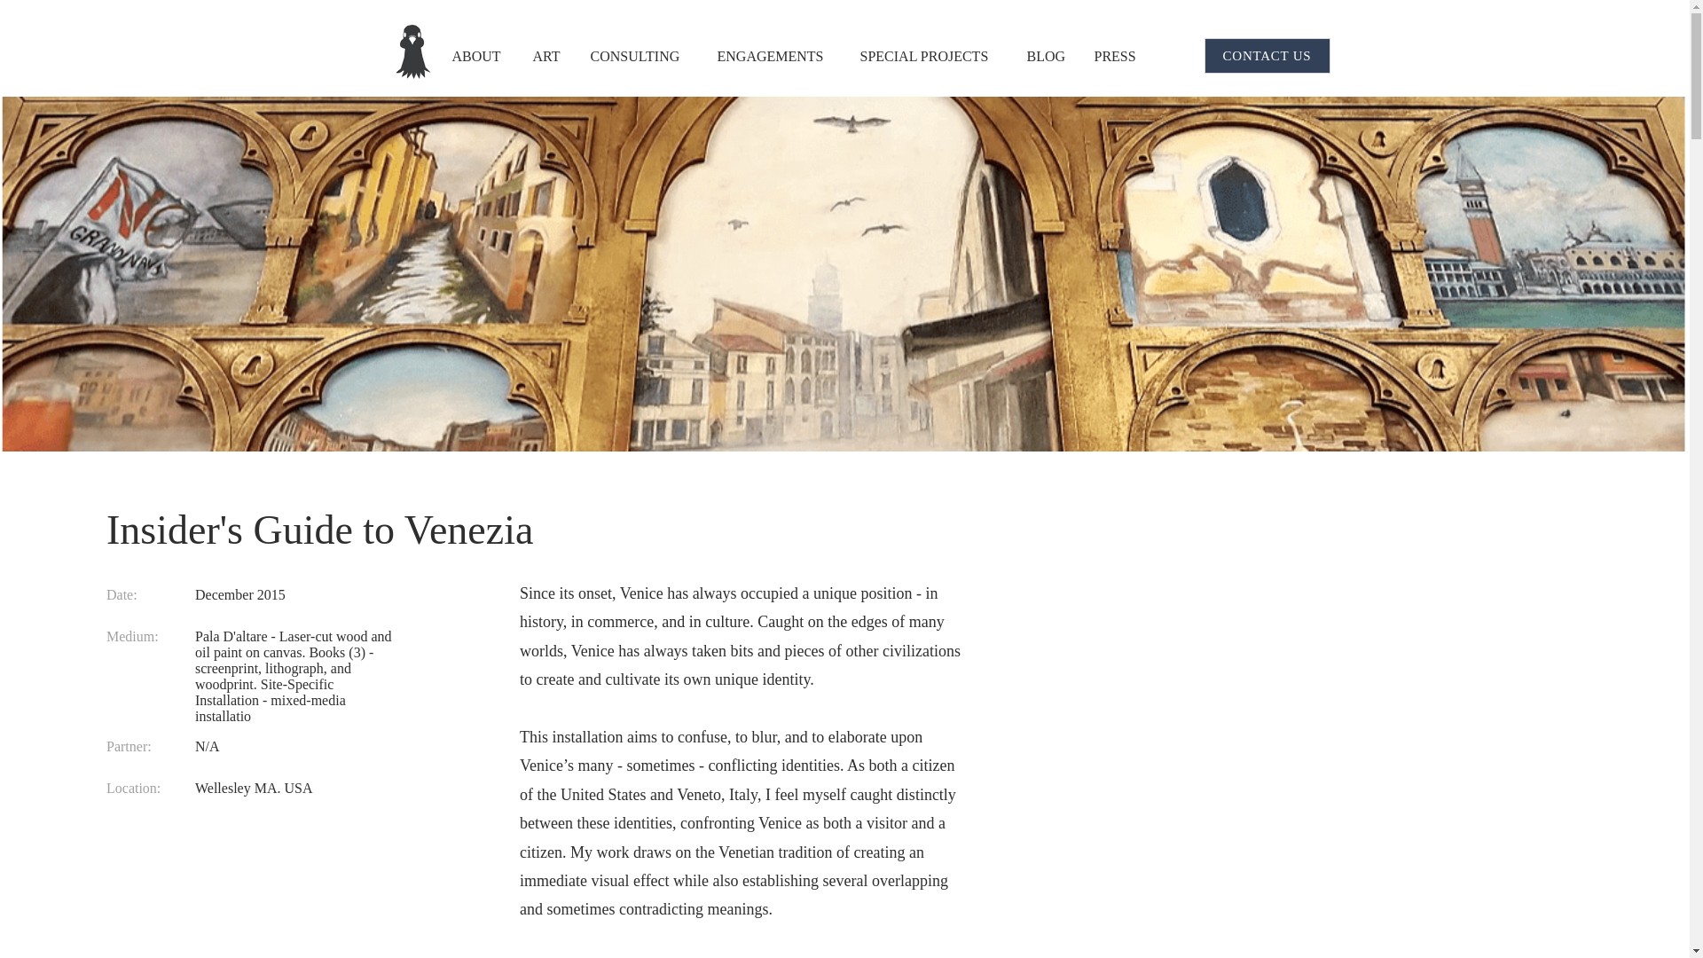 This screenshot has width=1703, height=958. I want to click on ENGAGEMENTS, so click(775, 57).